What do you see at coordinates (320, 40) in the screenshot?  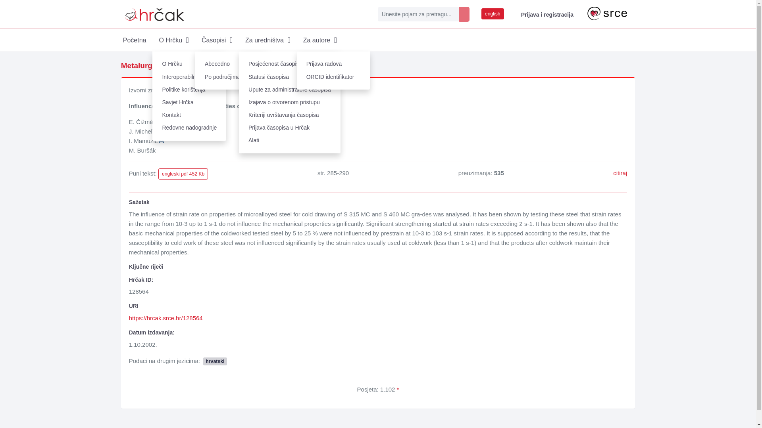 I see `Za autore` at bounding box center [320, 40].